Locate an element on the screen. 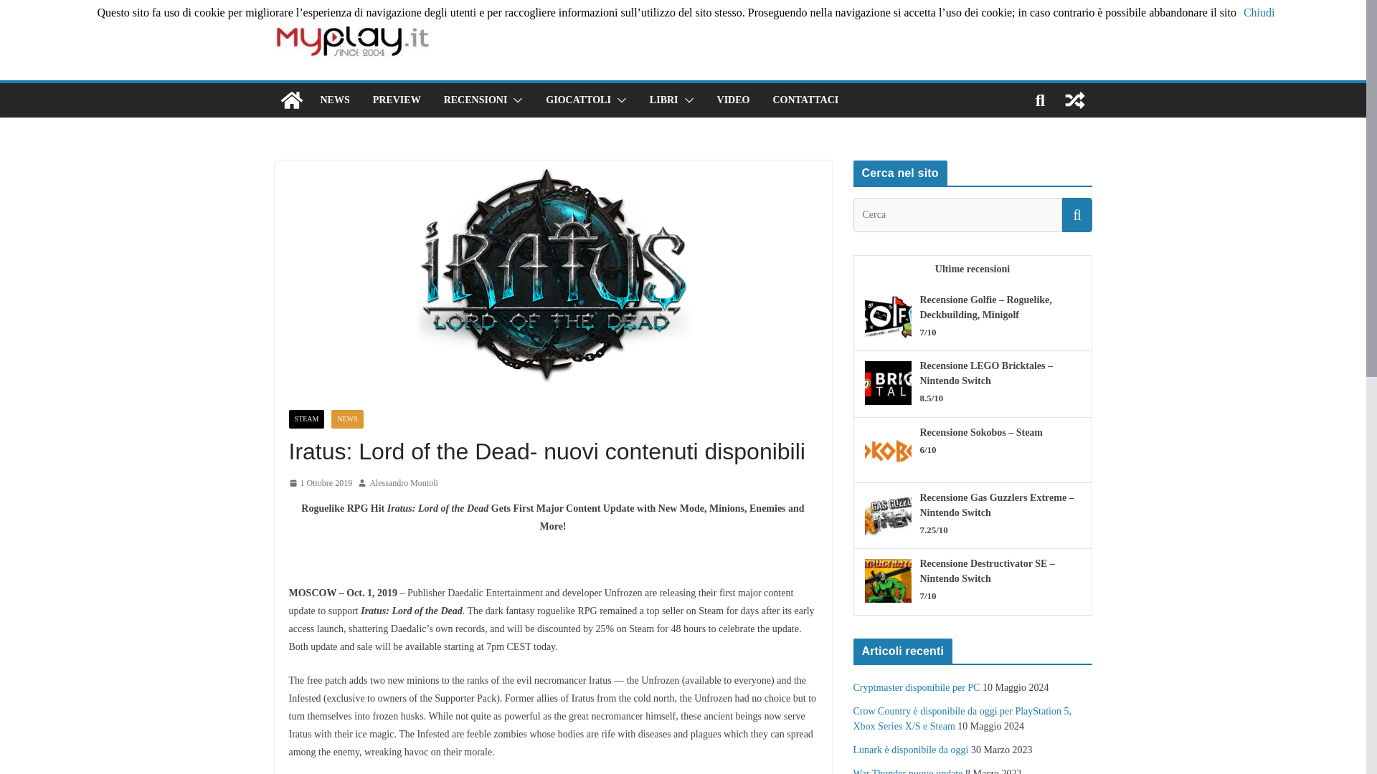 The height and width of the screenshot is (774, 1377). NEWS is located at coordinates (347, 419).